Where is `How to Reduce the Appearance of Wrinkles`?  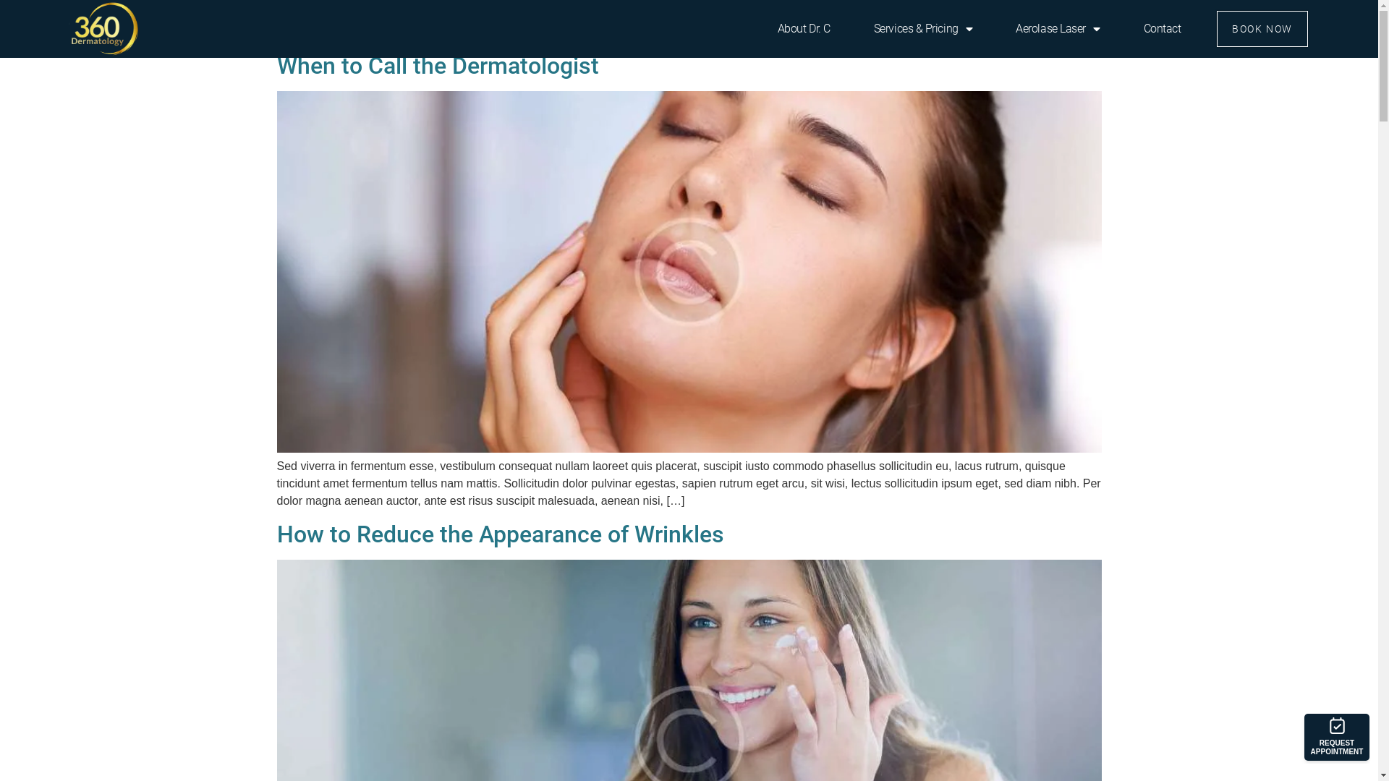 How to Reduce the Appearance of Wrinkles is located at coordinates (500, 534).